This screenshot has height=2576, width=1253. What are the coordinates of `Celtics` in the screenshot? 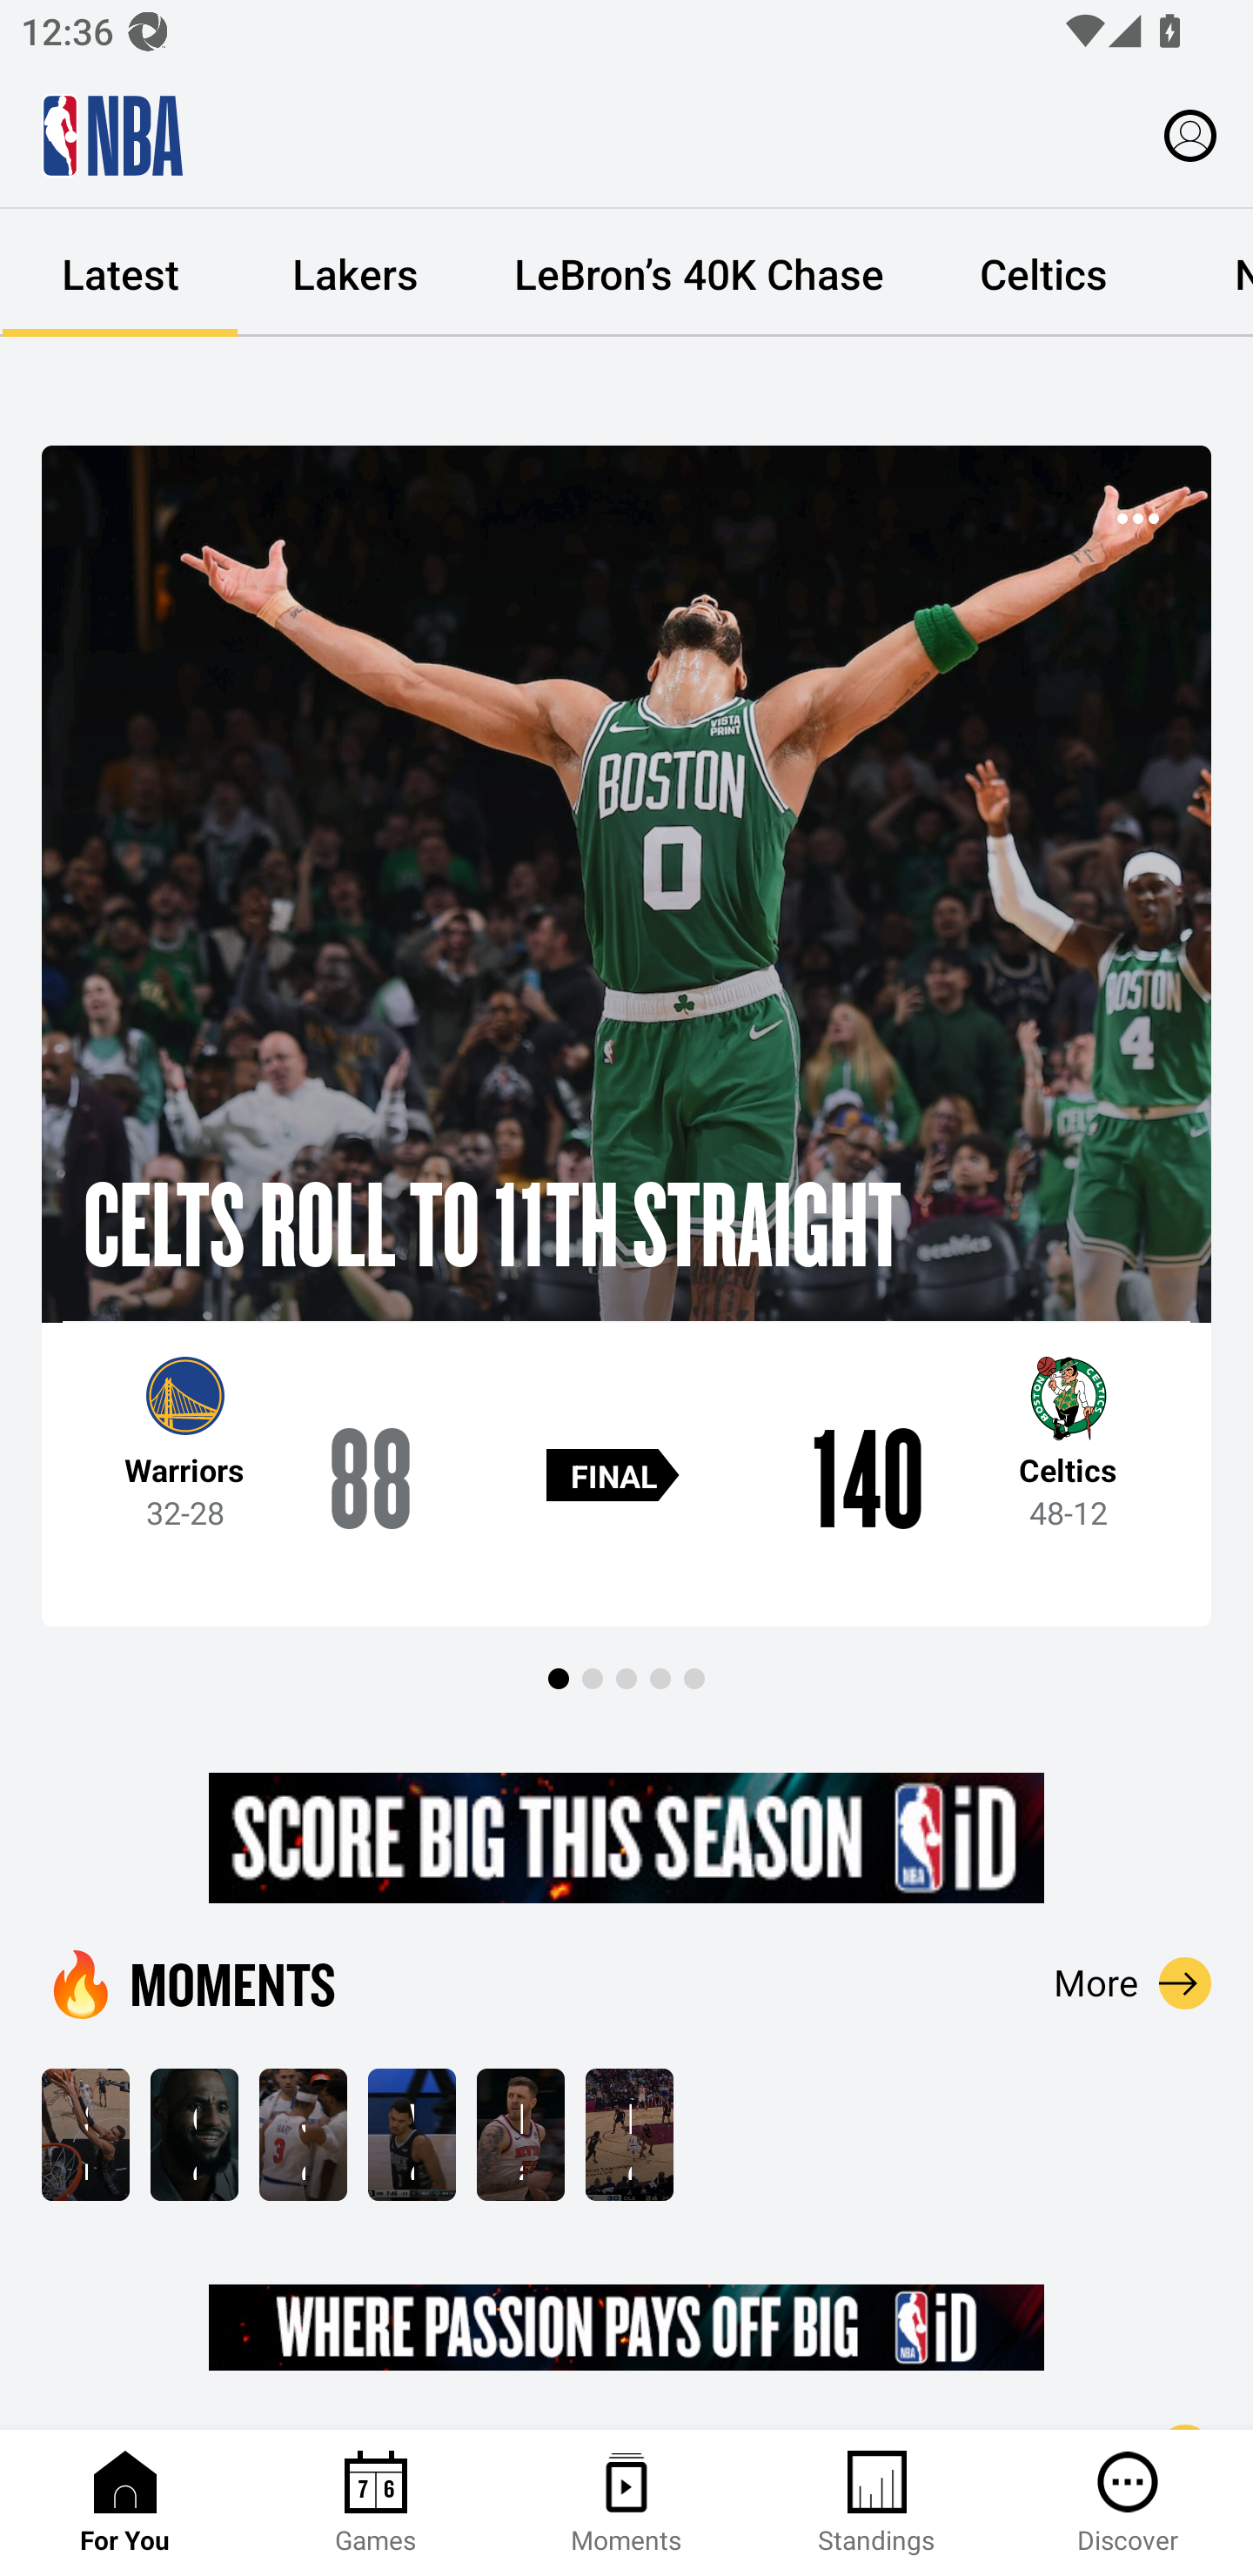 It's located at (1042, 273).